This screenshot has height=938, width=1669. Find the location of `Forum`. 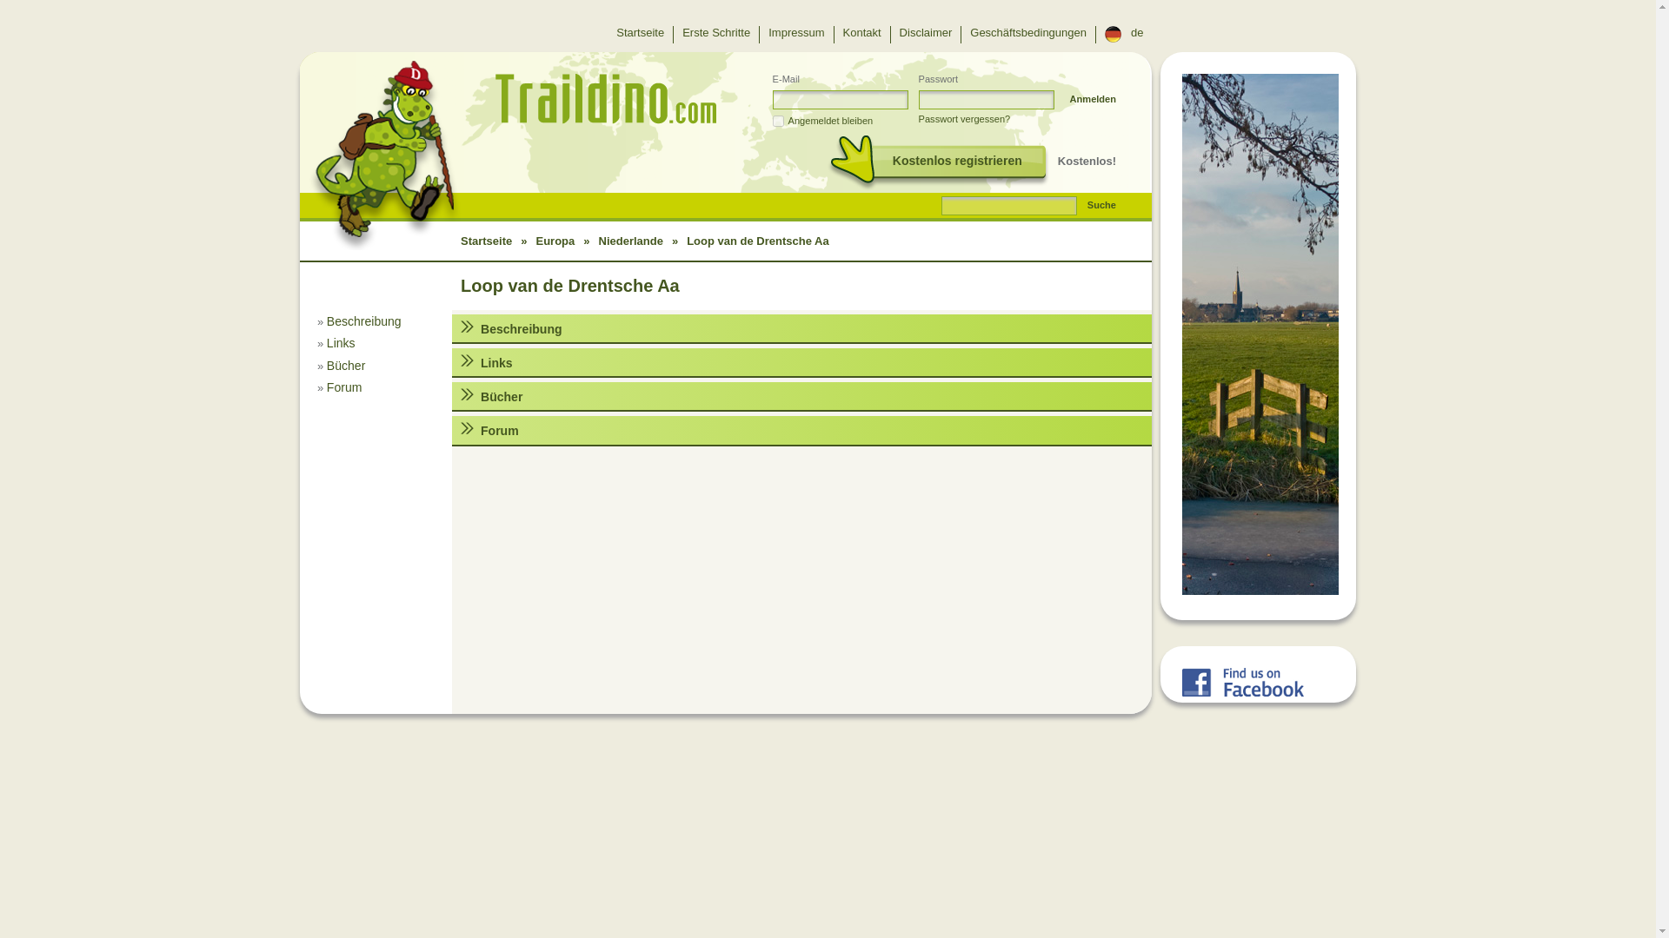

Forum is located at coordinates (344, 387).